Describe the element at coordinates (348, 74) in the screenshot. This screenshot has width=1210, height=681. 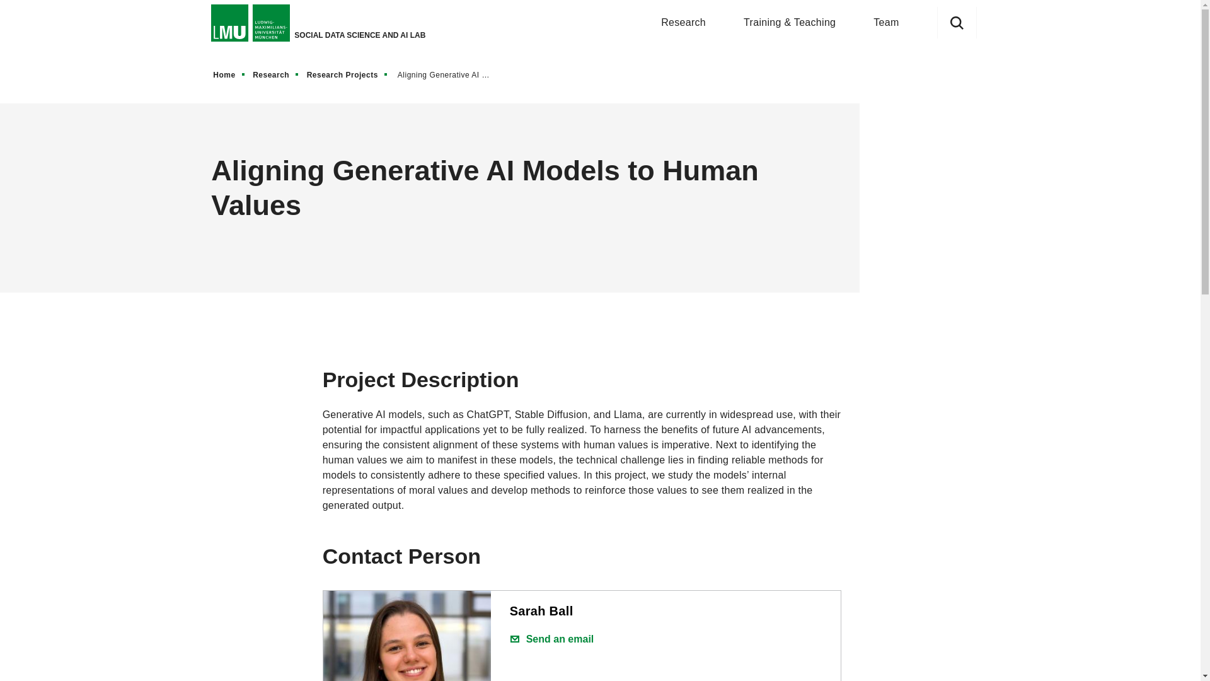
I see `Research Projects` at that location.